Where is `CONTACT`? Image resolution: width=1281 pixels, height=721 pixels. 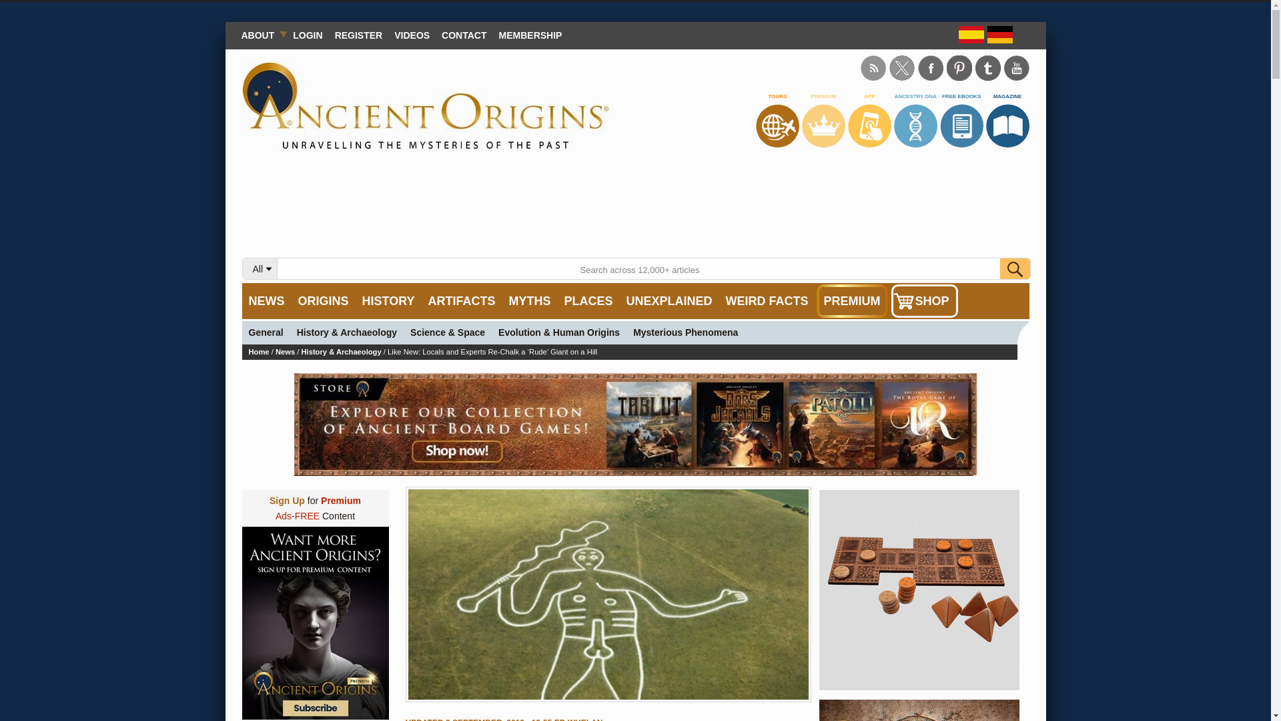 CONTACT is located at coordinates (463, 35).